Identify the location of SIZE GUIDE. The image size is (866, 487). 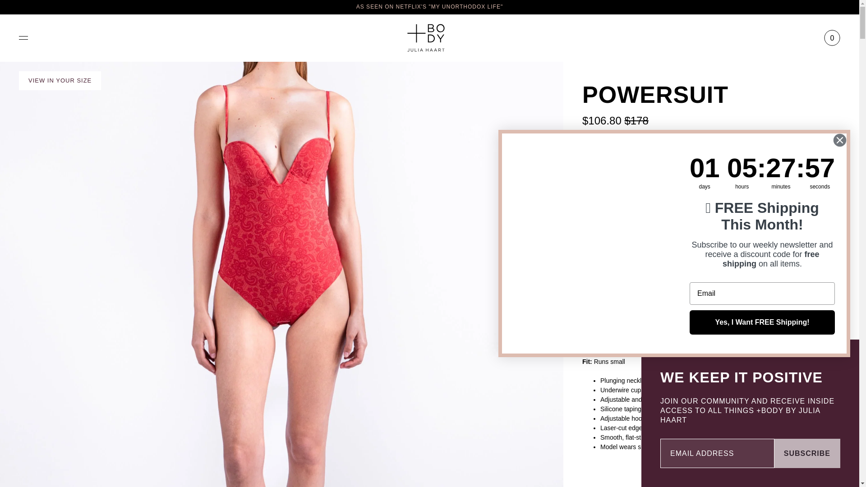
(817, 184).